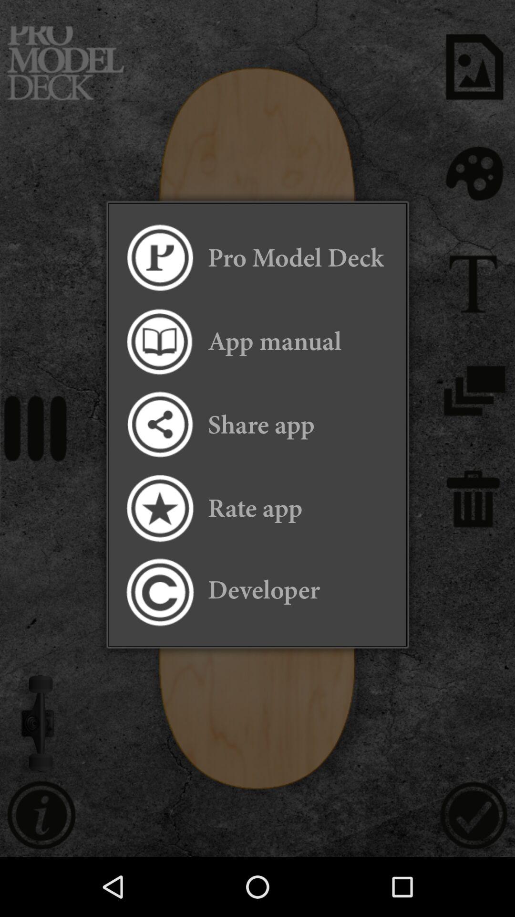  I want to click on select menu option, so click(159, 258).